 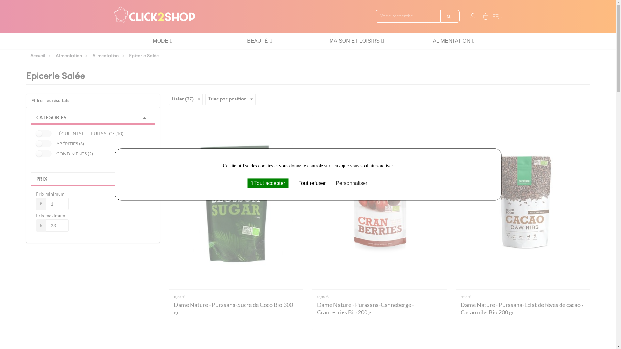 What do you see at coordinates (354, 41) in the screenshot?
I see `MAISON ET LOISIRS` at bounding box center [354, 41].